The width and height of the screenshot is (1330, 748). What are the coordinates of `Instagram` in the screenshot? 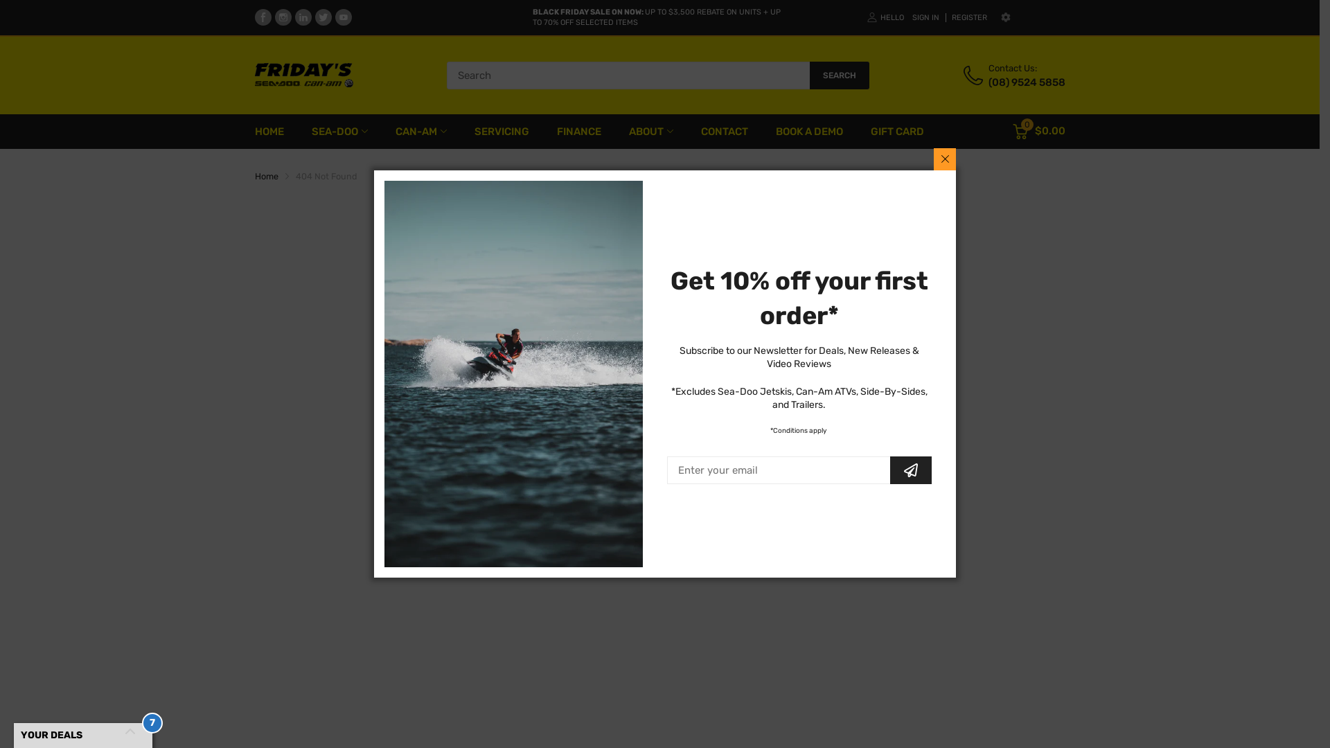 It's located at (283, 17).